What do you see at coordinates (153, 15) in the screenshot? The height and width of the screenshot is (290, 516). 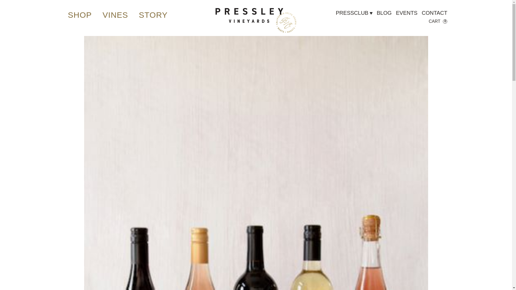 I see `STORY` at bounding box center [153, 15].